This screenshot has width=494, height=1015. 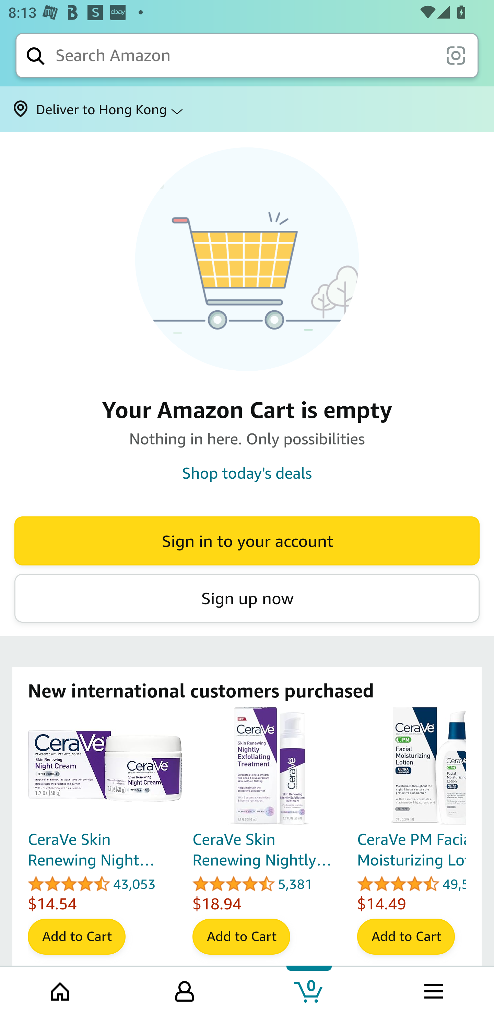 What do you see at coordinates (61, 990) in the screenshot?
I see `Home Tab 1 of 4` at bounding box center [61, 990].